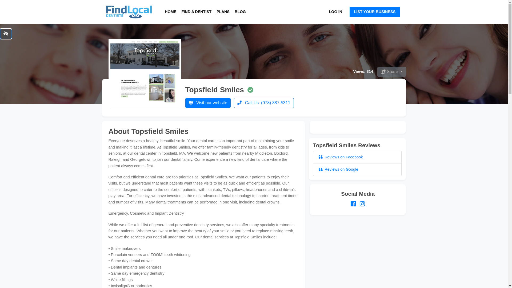 This screenshot has width=512, height=288. Describe the element at coordinates (340, 157) in the screenshot. I see `Reviews on Facebook` at that location.